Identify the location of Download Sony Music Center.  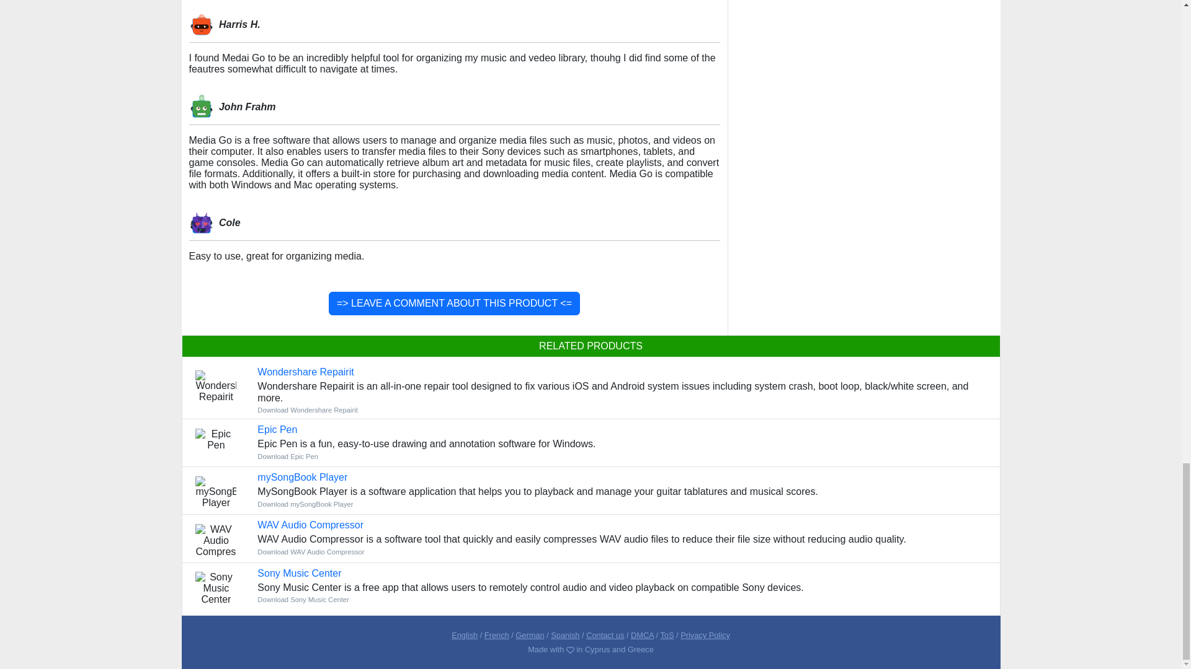
(299, 573).